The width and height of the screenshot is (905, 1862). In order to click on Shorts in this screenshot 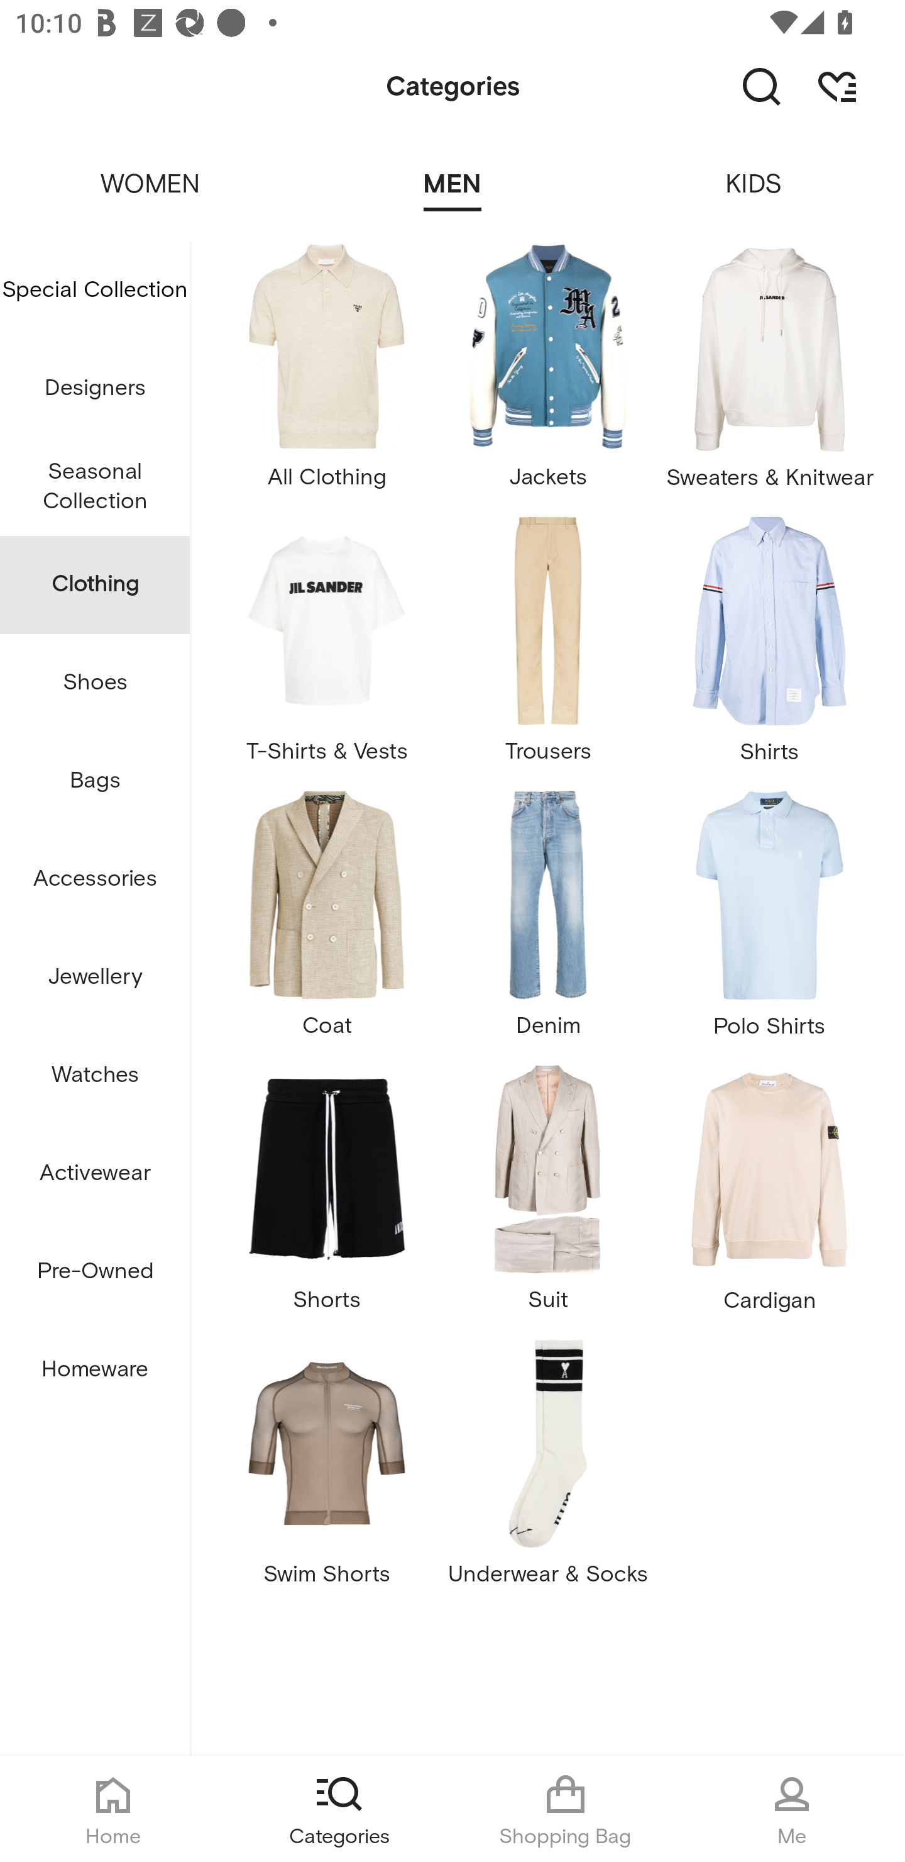, I will do `click(326, 1196)`.